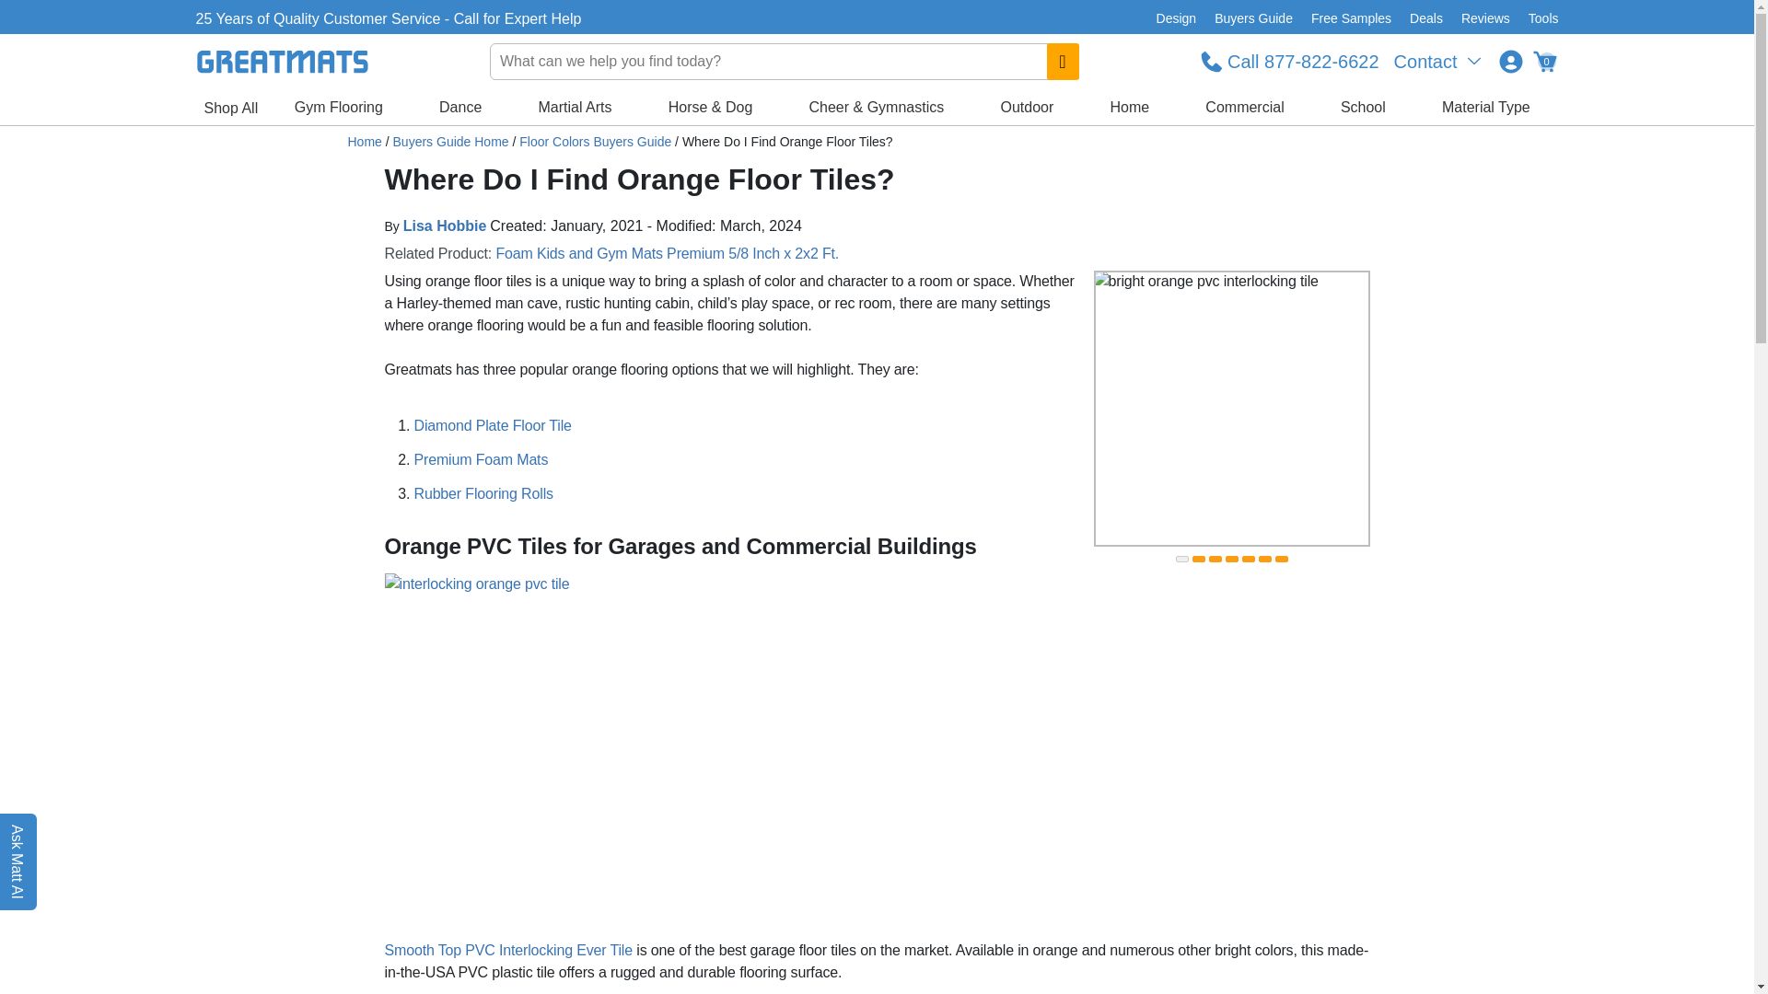  What do you see at coordinates (230, 109) in the screenshot?
I see `Shop All` at bounding box center [230, 109].